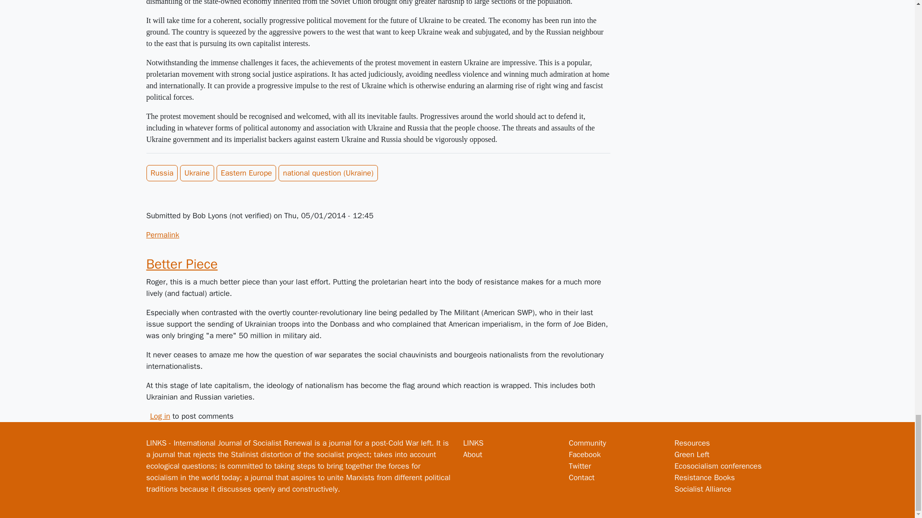 Image resolution: width=922 pixels, height=518 pixels. What do you see at coordinates (197, 173) in the screenshot?
I see `Ukraine` at bounding box center [197, 173].